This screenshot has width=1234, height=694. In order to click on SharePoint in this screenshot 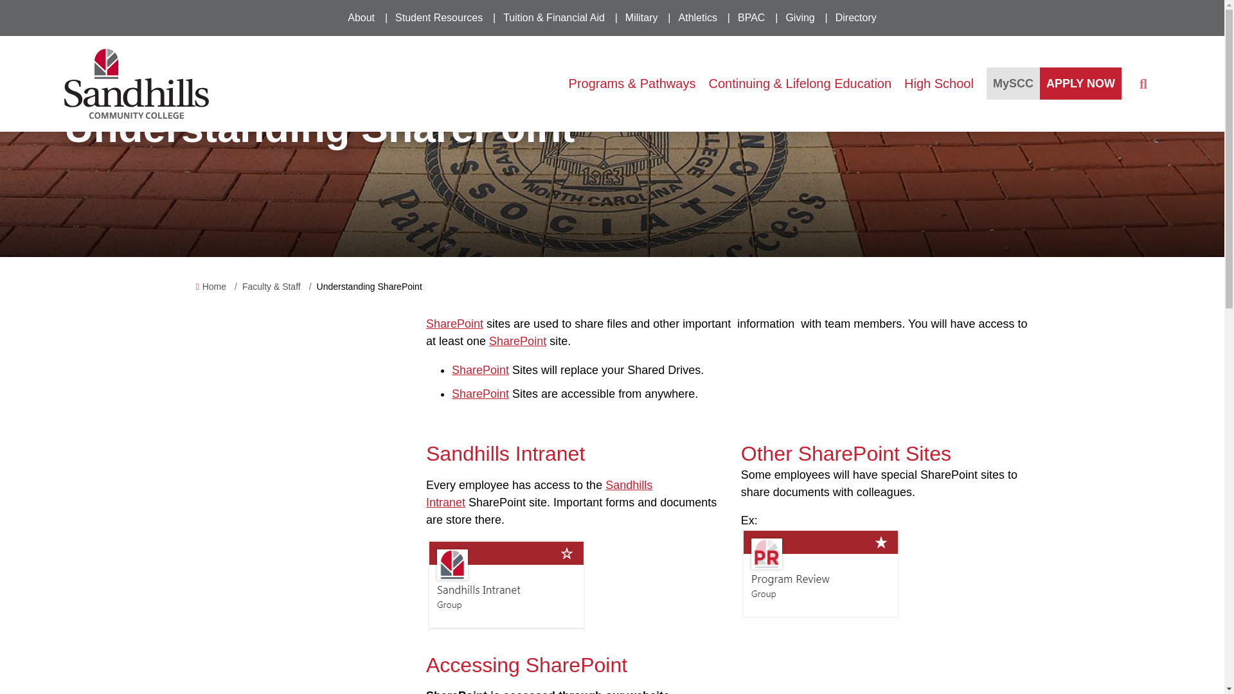, I will do `click(479, 370)`.